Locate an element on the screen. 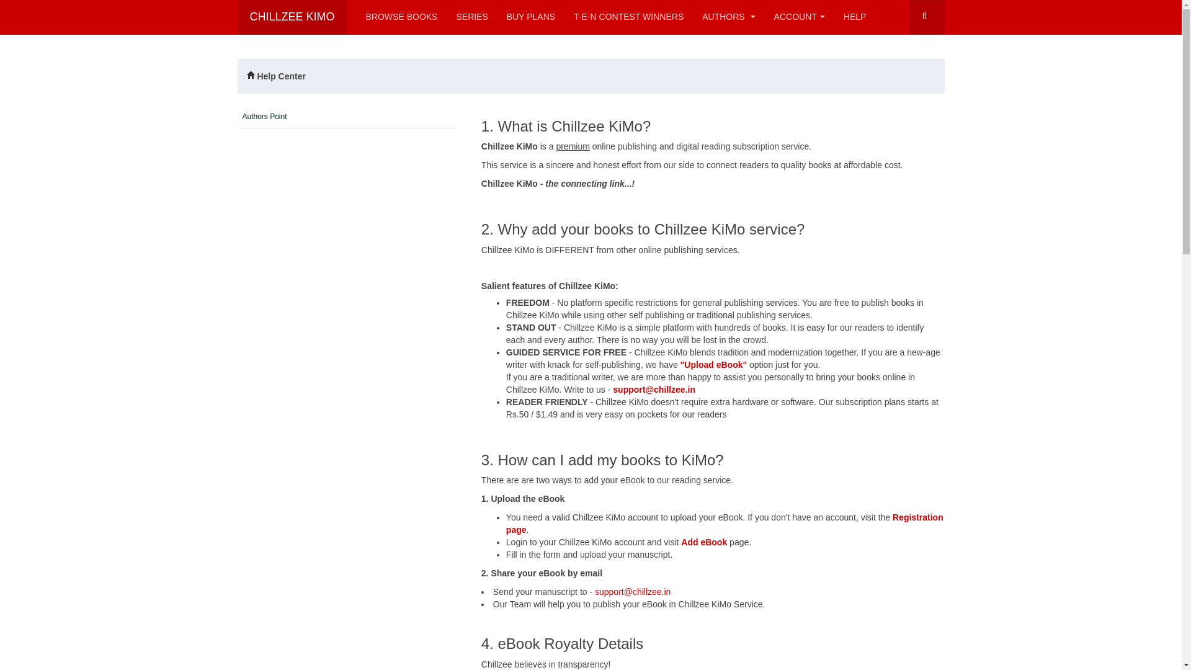 The image size is (1191, 670). AUTHORS is located at coordinates (728, 17).